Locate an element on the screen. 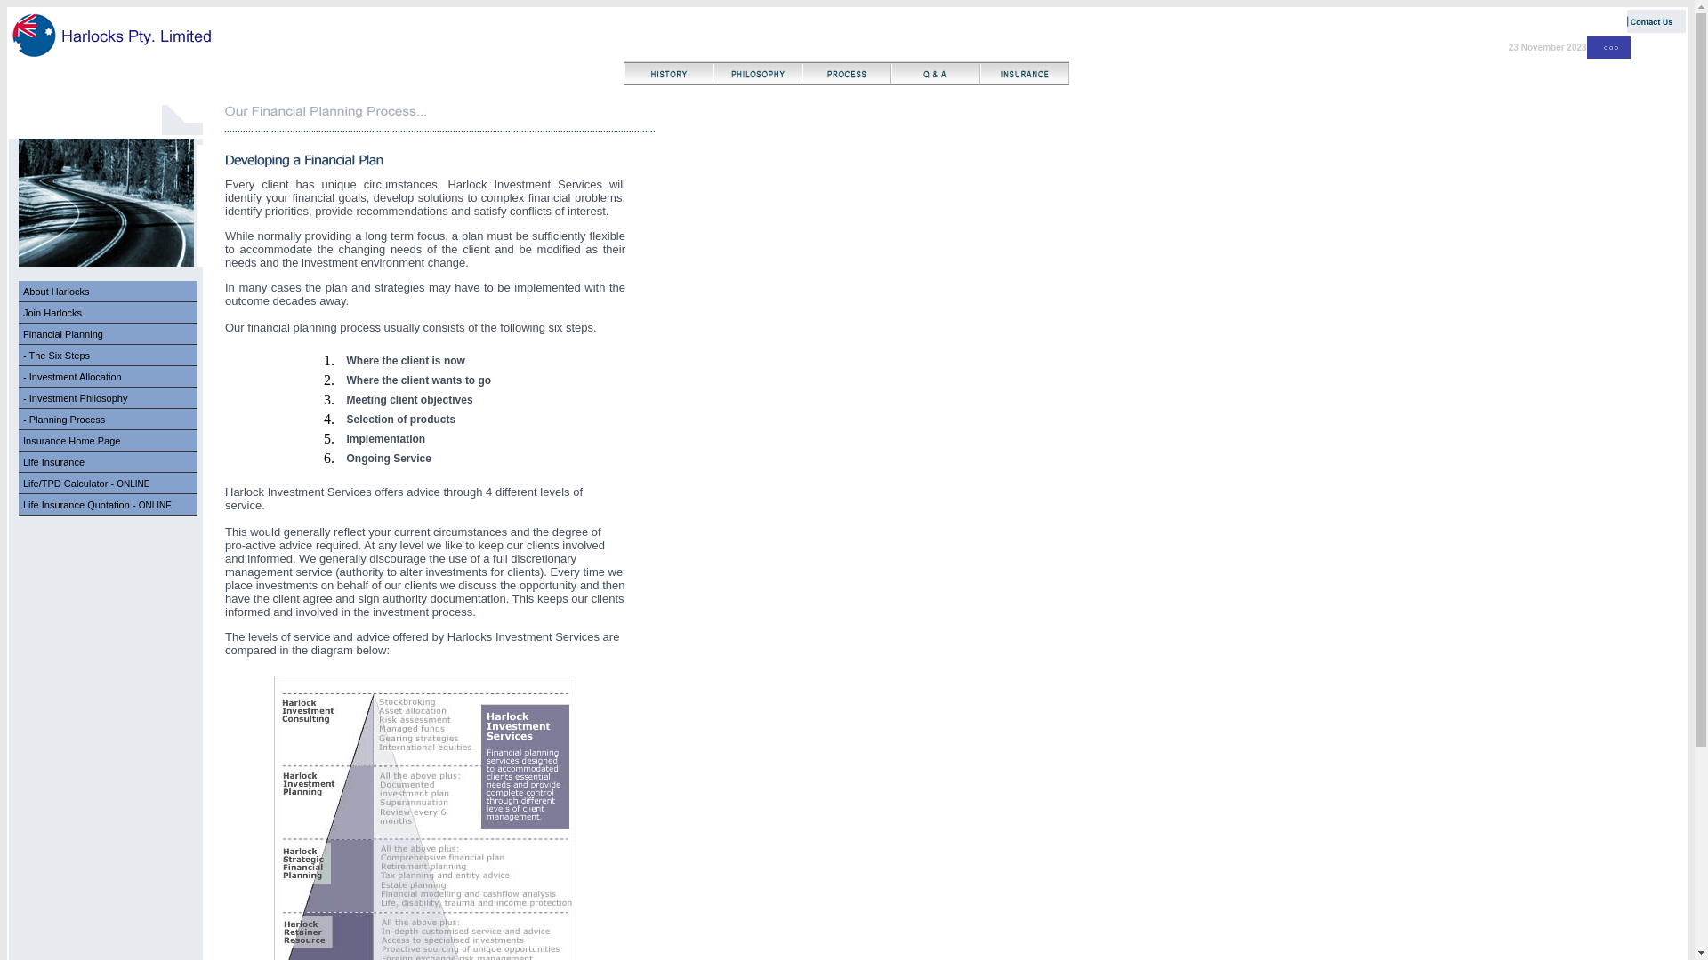  Join Harlocks is located at coordinates (109, 313).